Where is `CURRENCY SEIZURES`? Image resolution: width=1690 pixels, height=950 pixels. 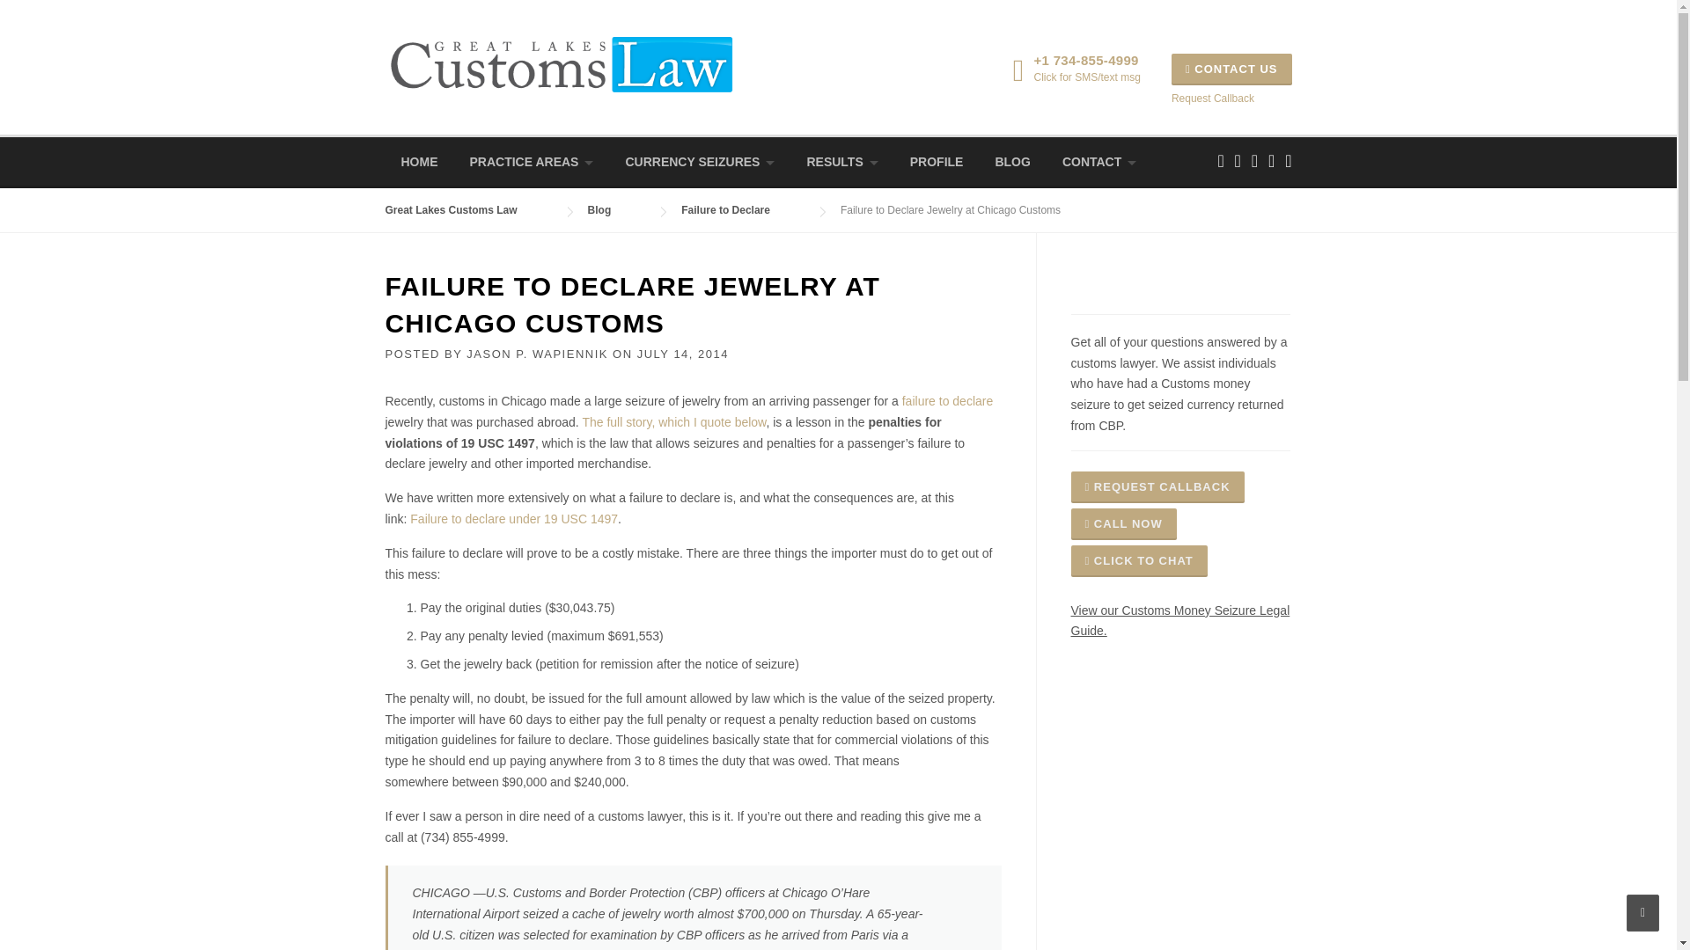
CURRENCY SEIZURES is located at coordinates (699, 162).